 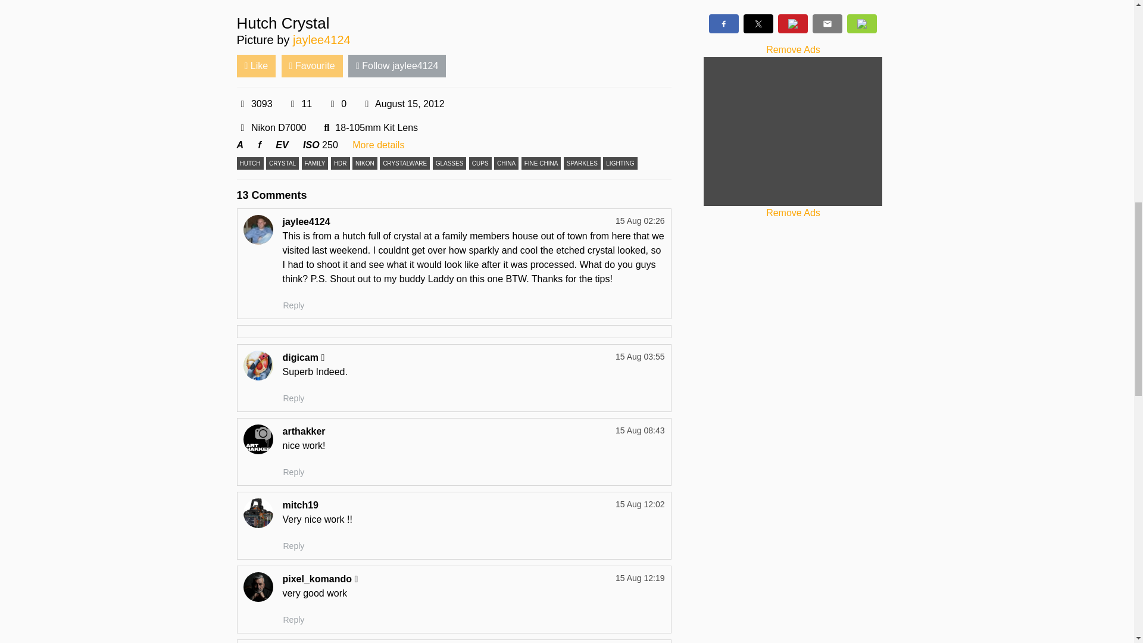 I want to click on ISO, so click(x=311, y=145).